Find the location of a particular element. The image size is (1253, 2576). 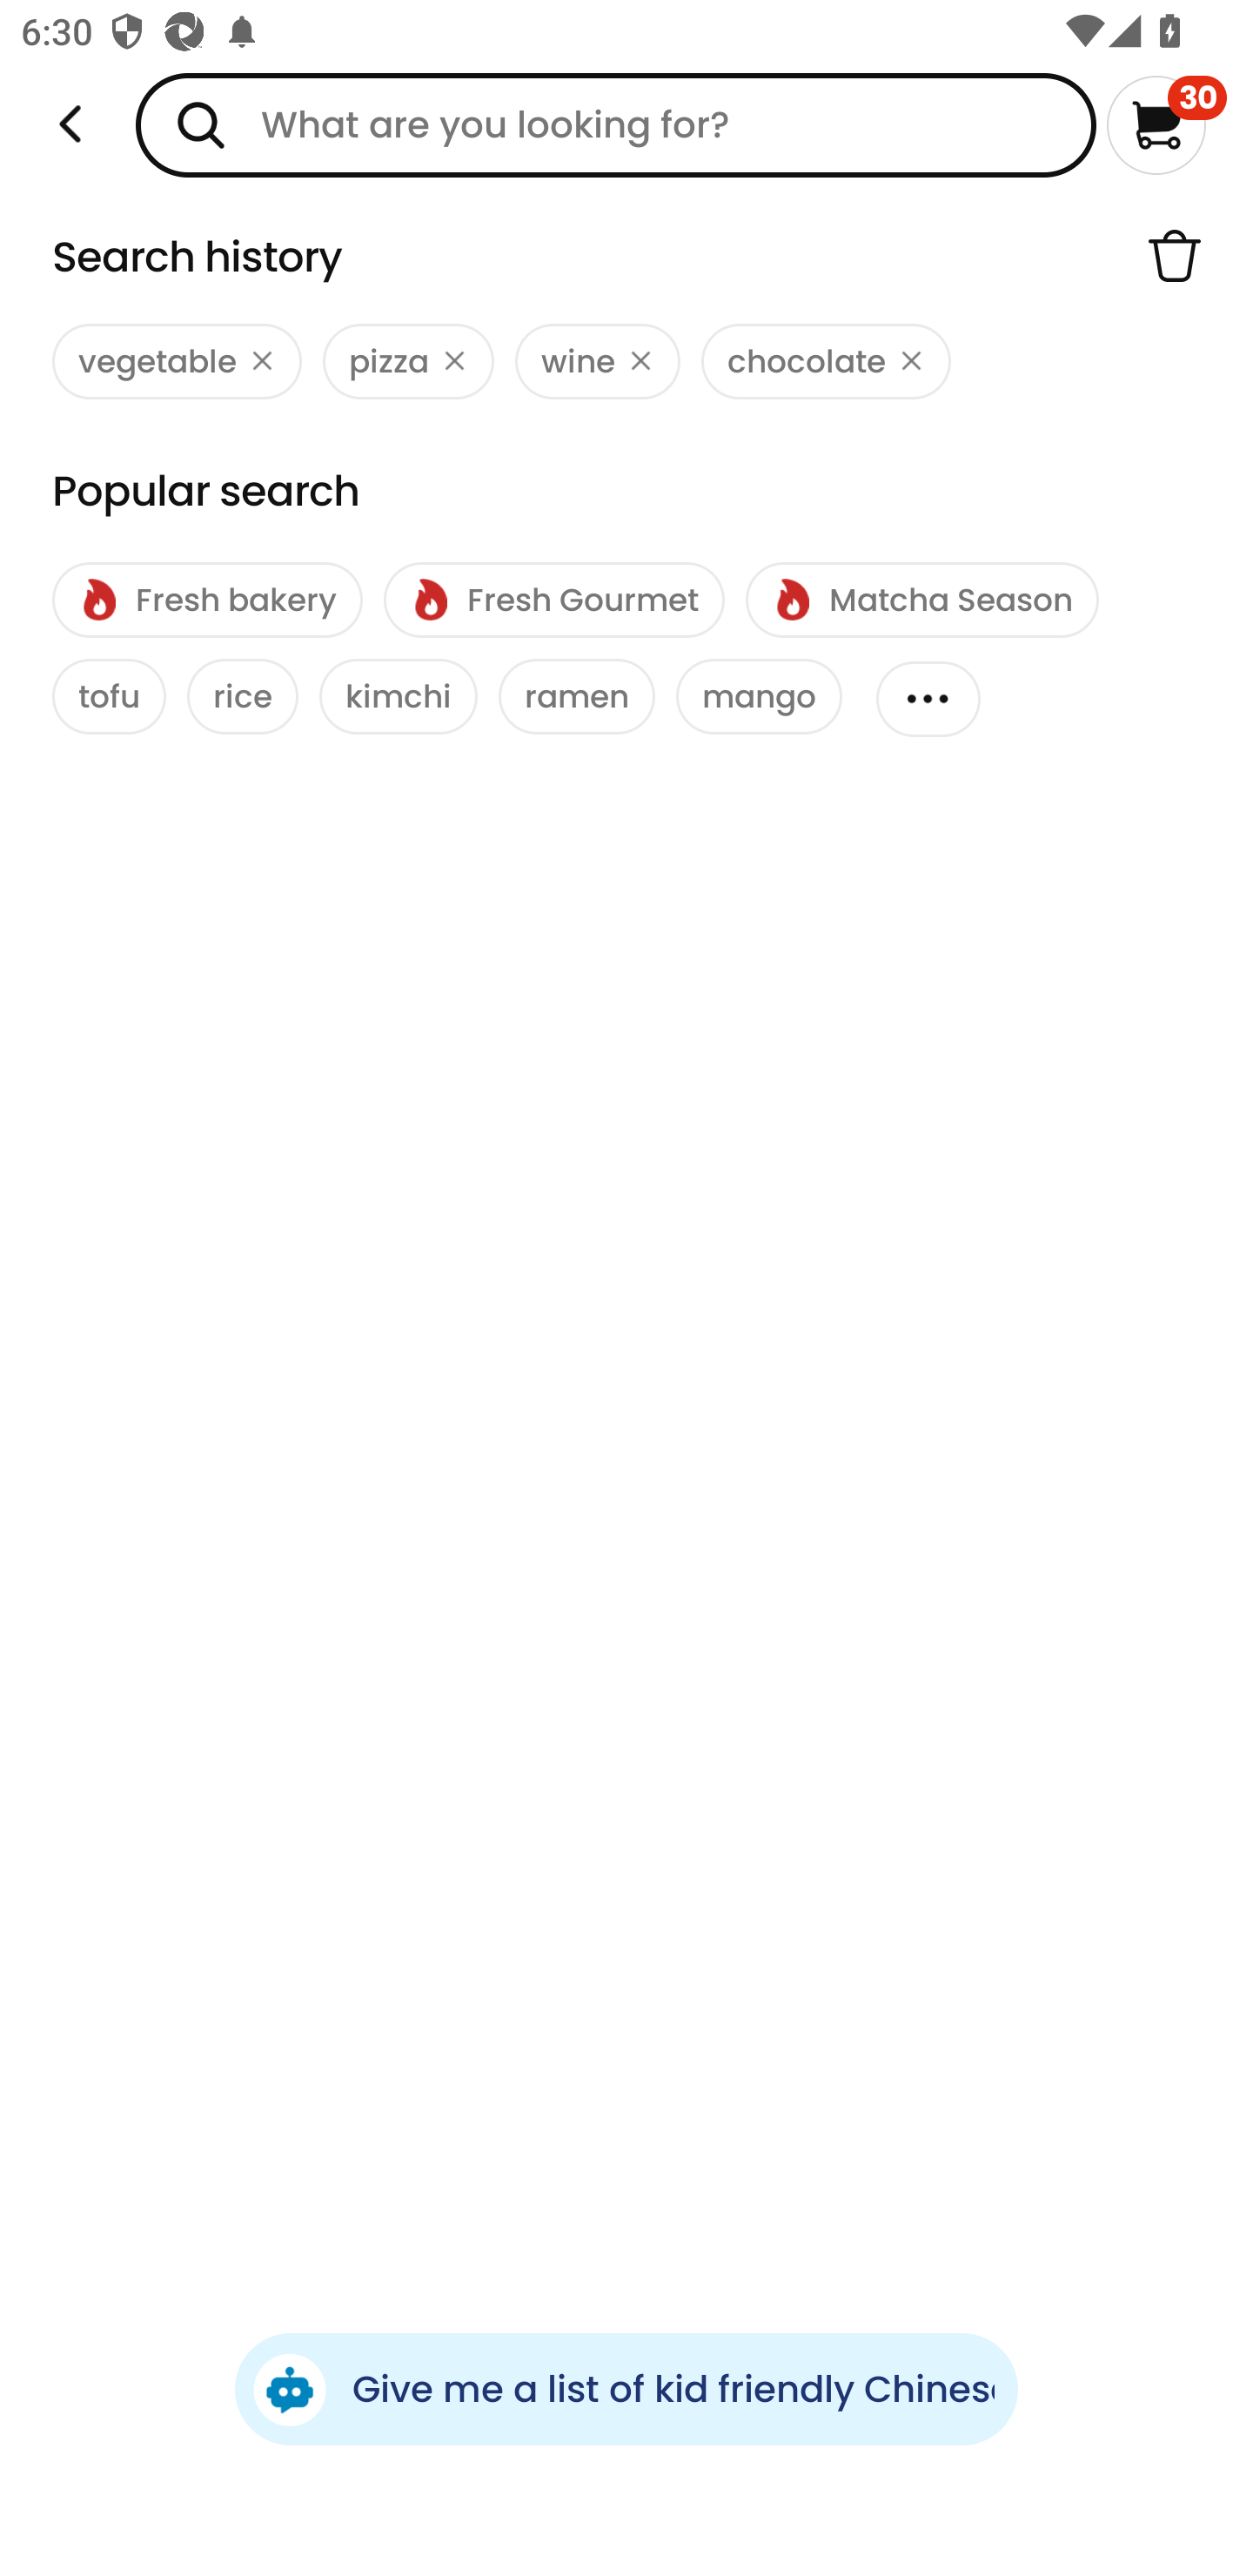

rice is located at coordinates (242, 696).